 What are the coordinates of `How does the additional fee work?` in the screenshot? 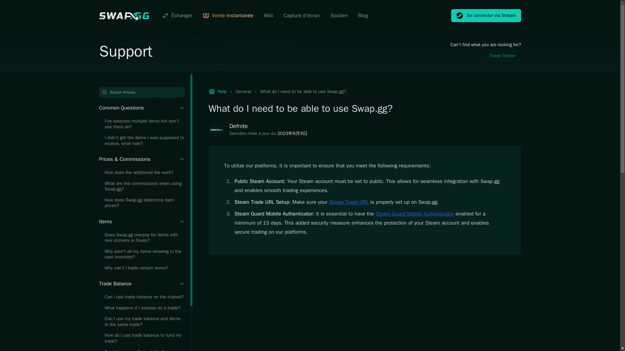 It's located at (141, 172).